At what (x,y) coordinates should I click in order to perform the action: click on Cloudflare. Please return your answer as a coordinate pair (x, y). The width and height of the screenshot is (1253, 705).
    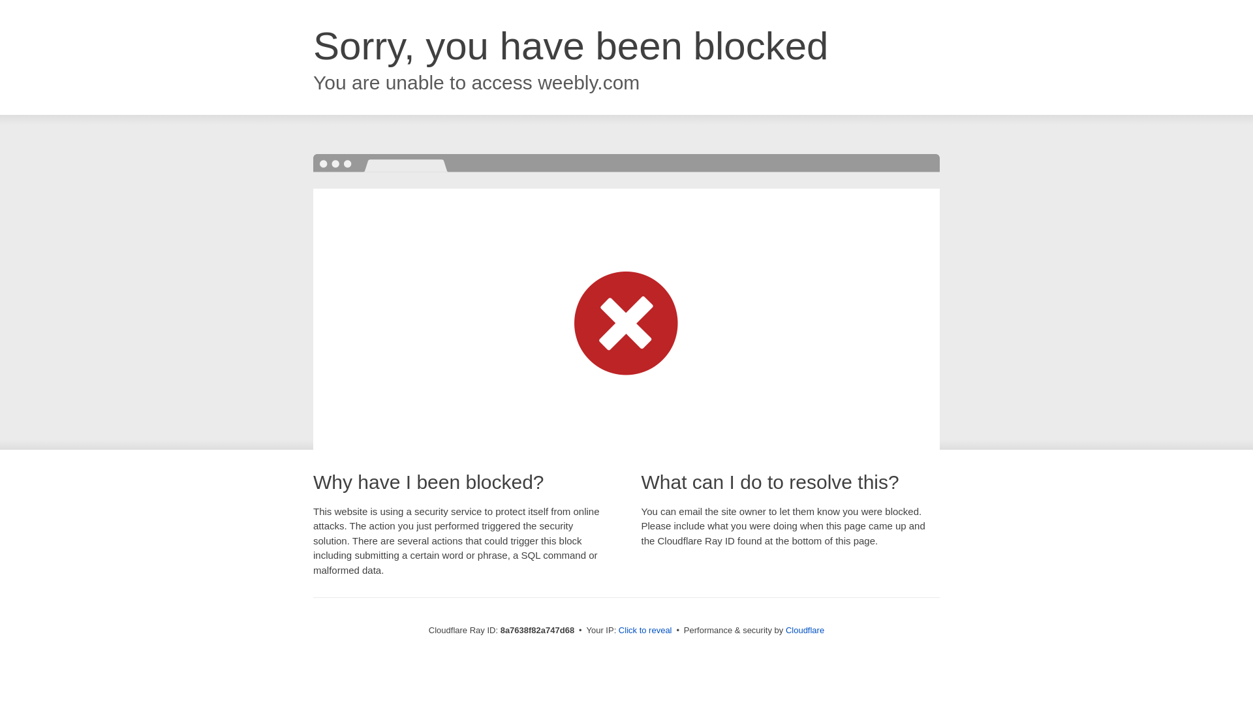
    Looking at the image, I should click on (805, 630).